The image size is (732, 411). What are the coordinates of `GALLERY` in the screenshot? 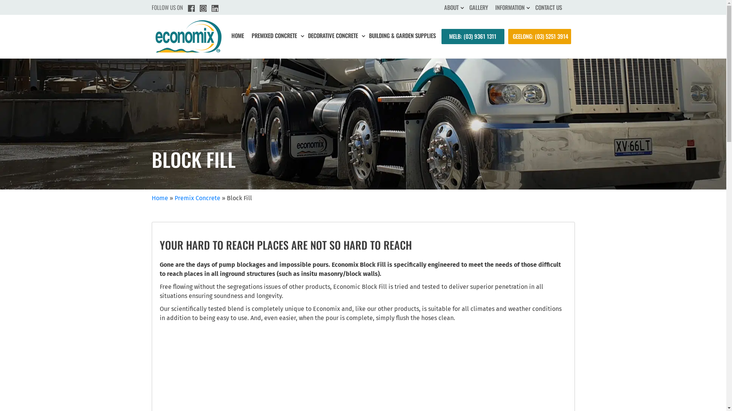 It's located at (478, 8).